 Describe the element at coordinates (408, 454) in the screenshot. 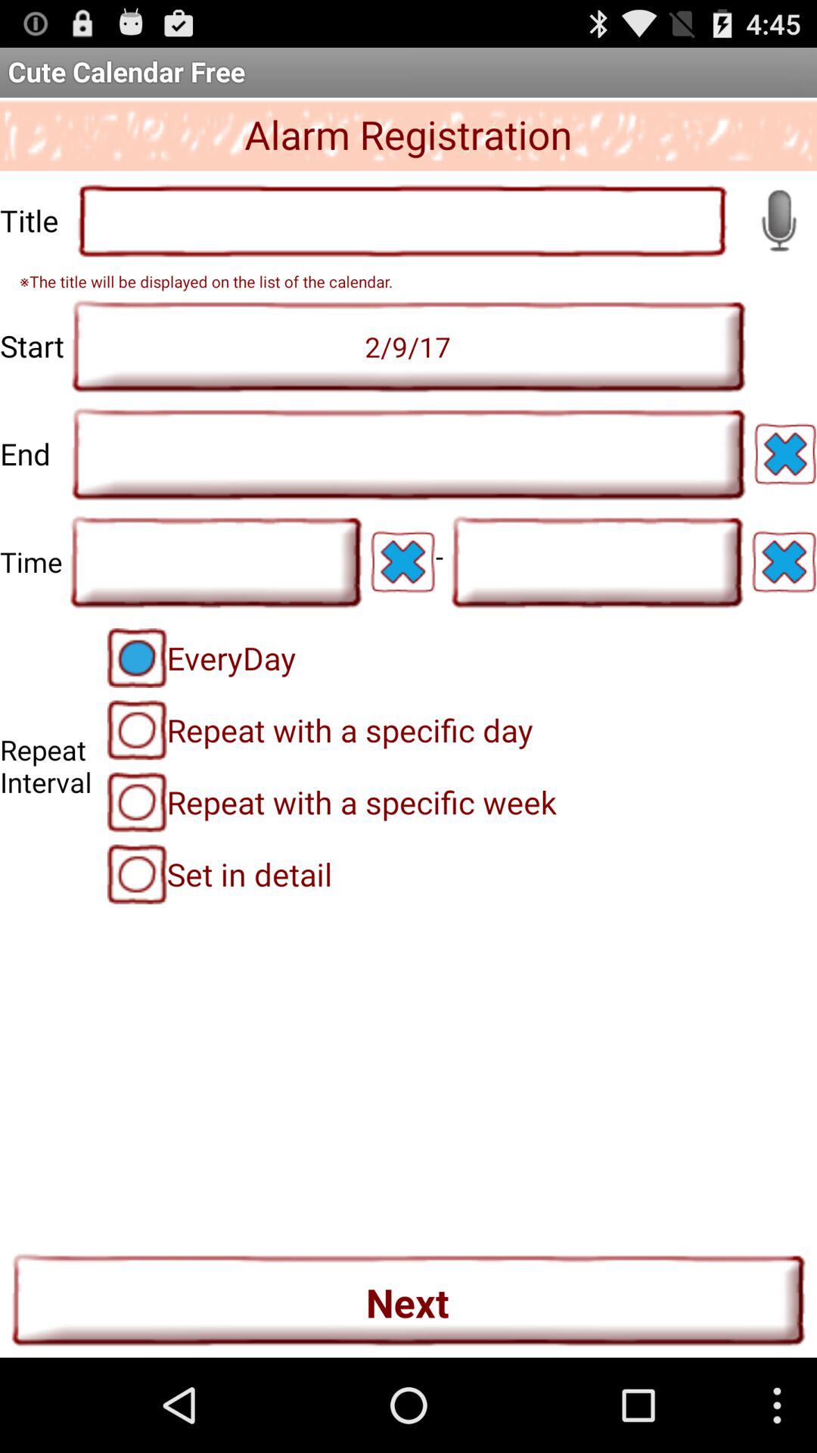

I see `enter end date` at that location.